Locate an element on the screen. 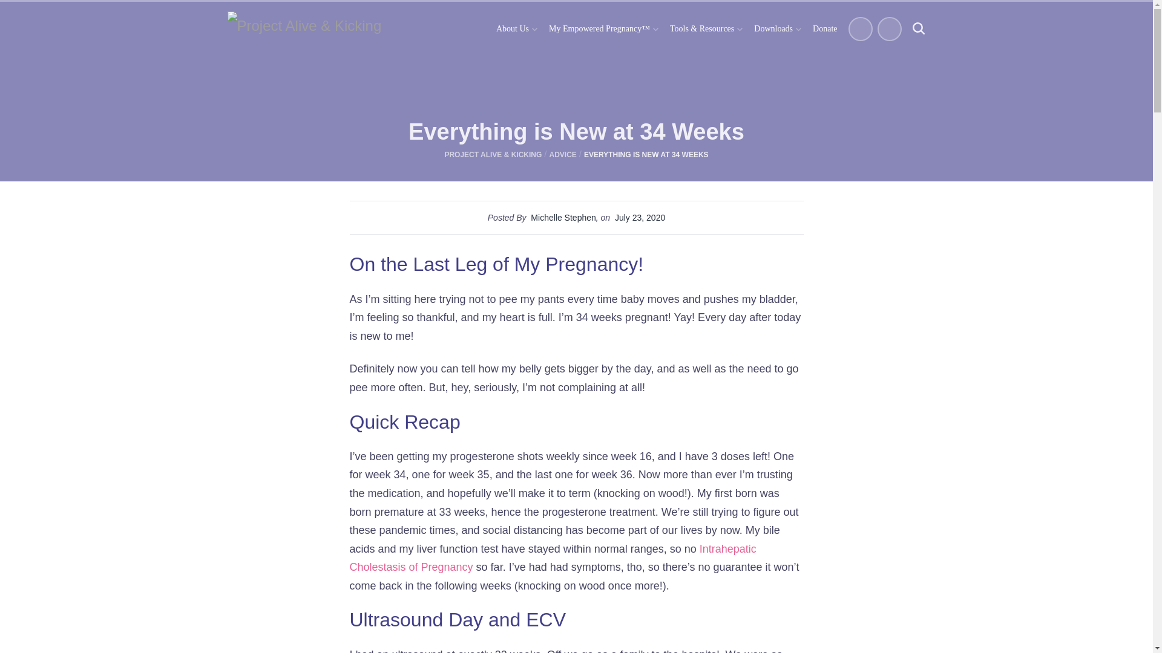 The width and height of the screenshot is (1162, 653). GET ANDROID APP is located at coordinates (890, 30).